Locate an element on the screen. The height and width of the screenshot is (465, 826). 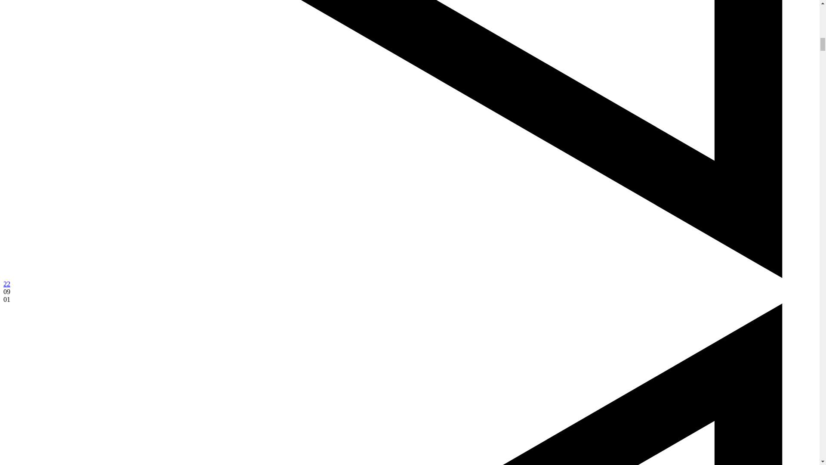
22 is located at coordinates (6, 284).